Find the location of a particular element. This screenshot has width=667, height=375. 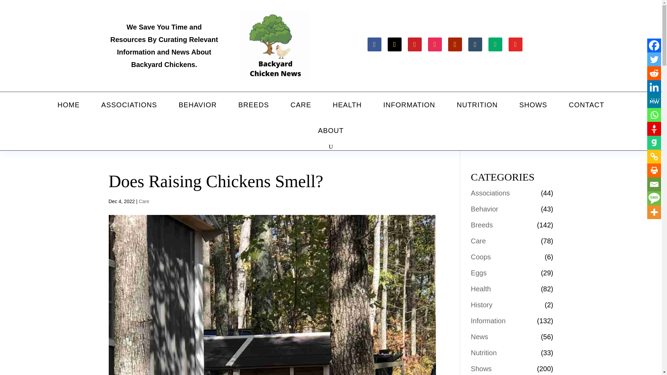

HEALTH is located at coordinates (347, 105).